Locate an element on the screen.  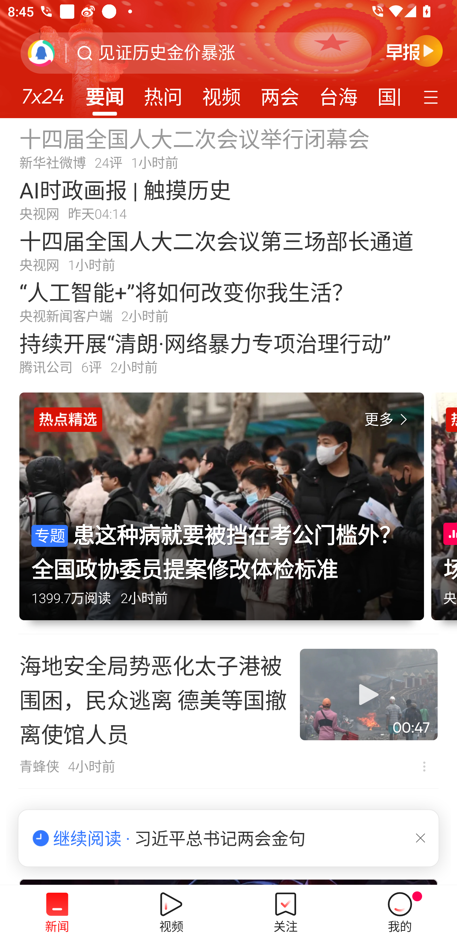
十四届全国人大二次会议第三场部长通道 央视网 1小时前 is located at coordinates (228, 250).